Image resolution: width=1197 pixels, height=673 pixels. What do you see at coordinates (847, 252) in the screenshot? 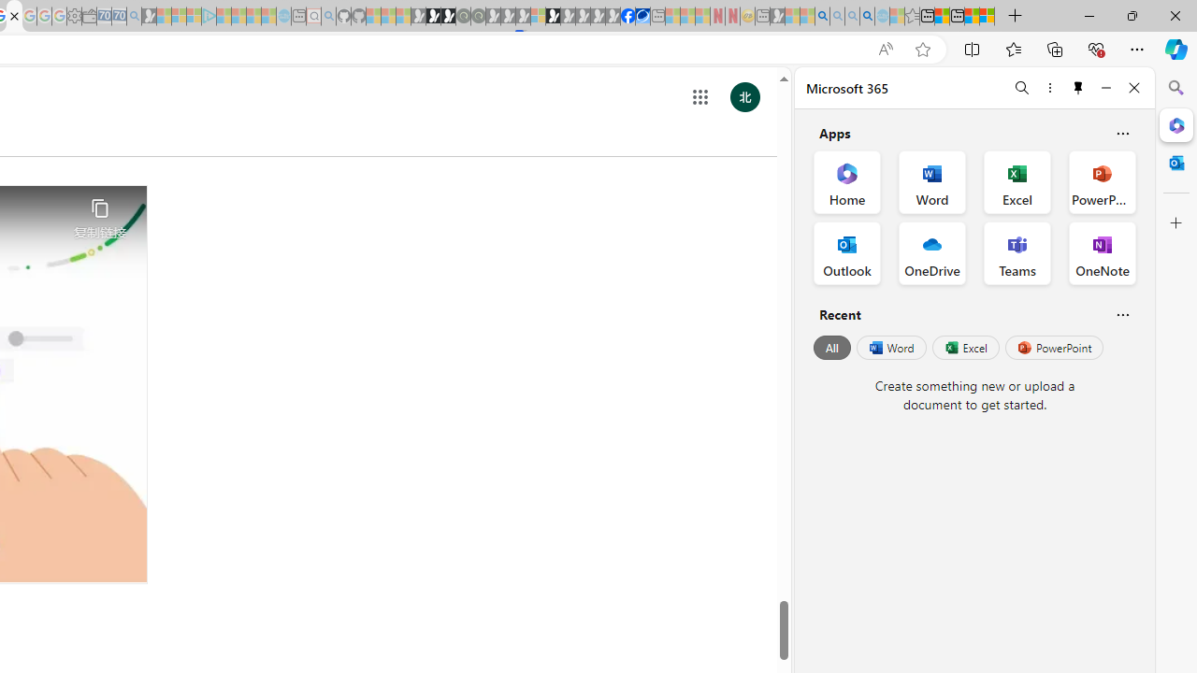
I see `Outlook Office App` at bounding box center [847, 252].